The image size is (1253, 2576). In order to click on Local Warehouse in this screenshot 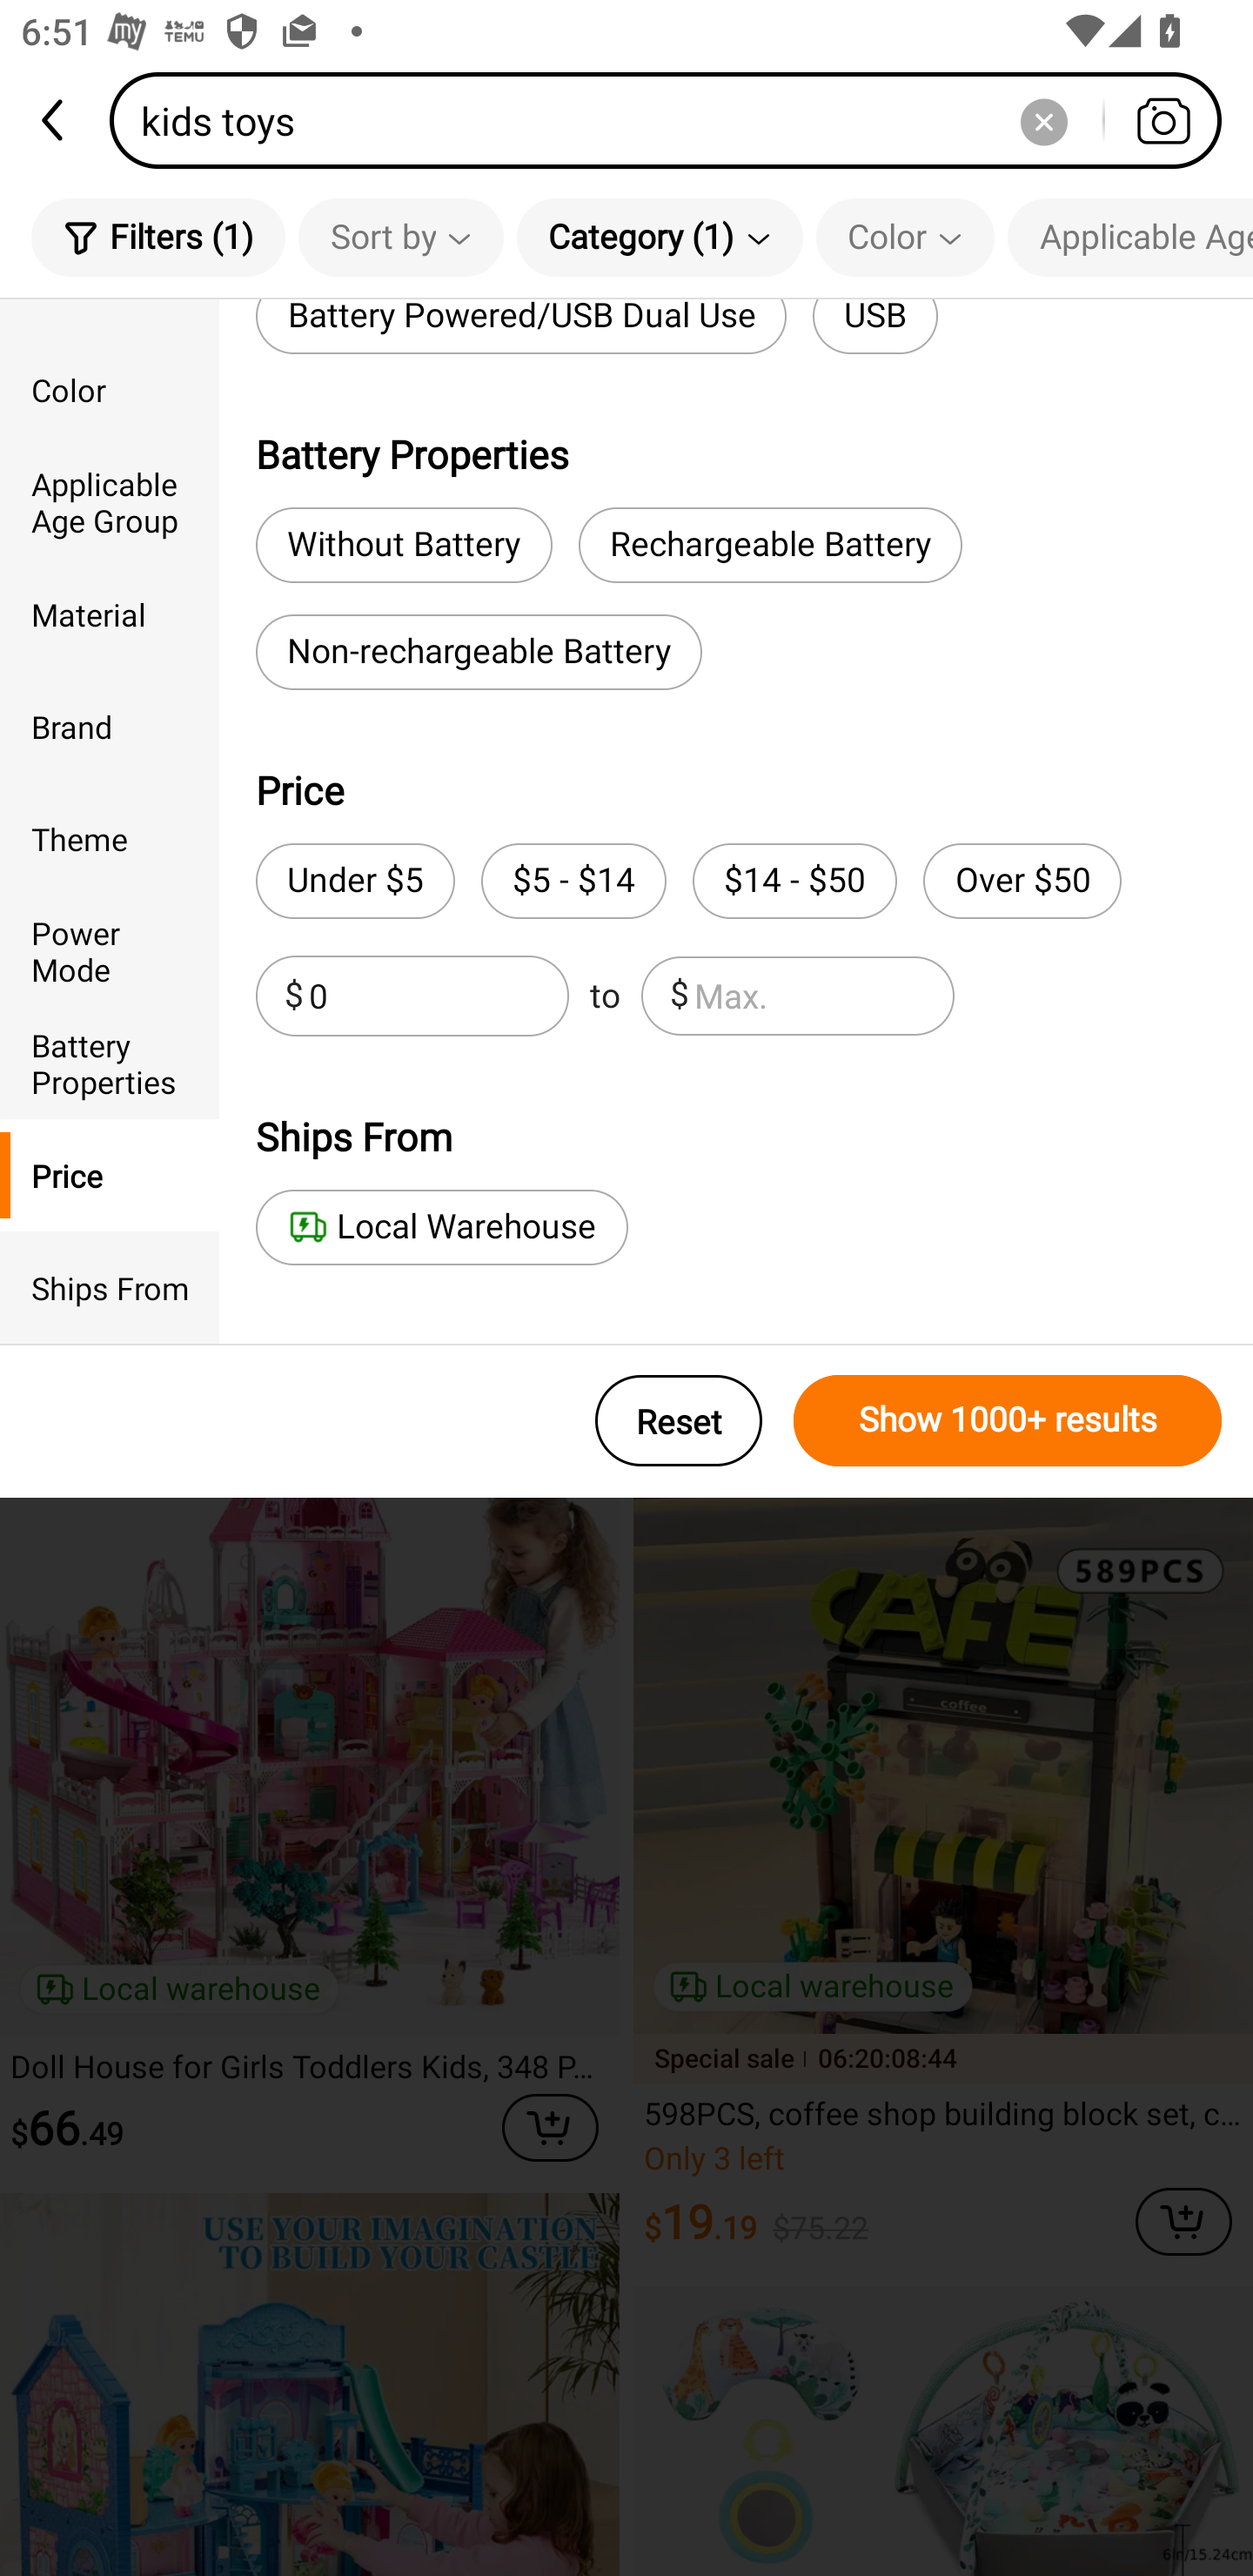, I will do `click(441, 1227)`.